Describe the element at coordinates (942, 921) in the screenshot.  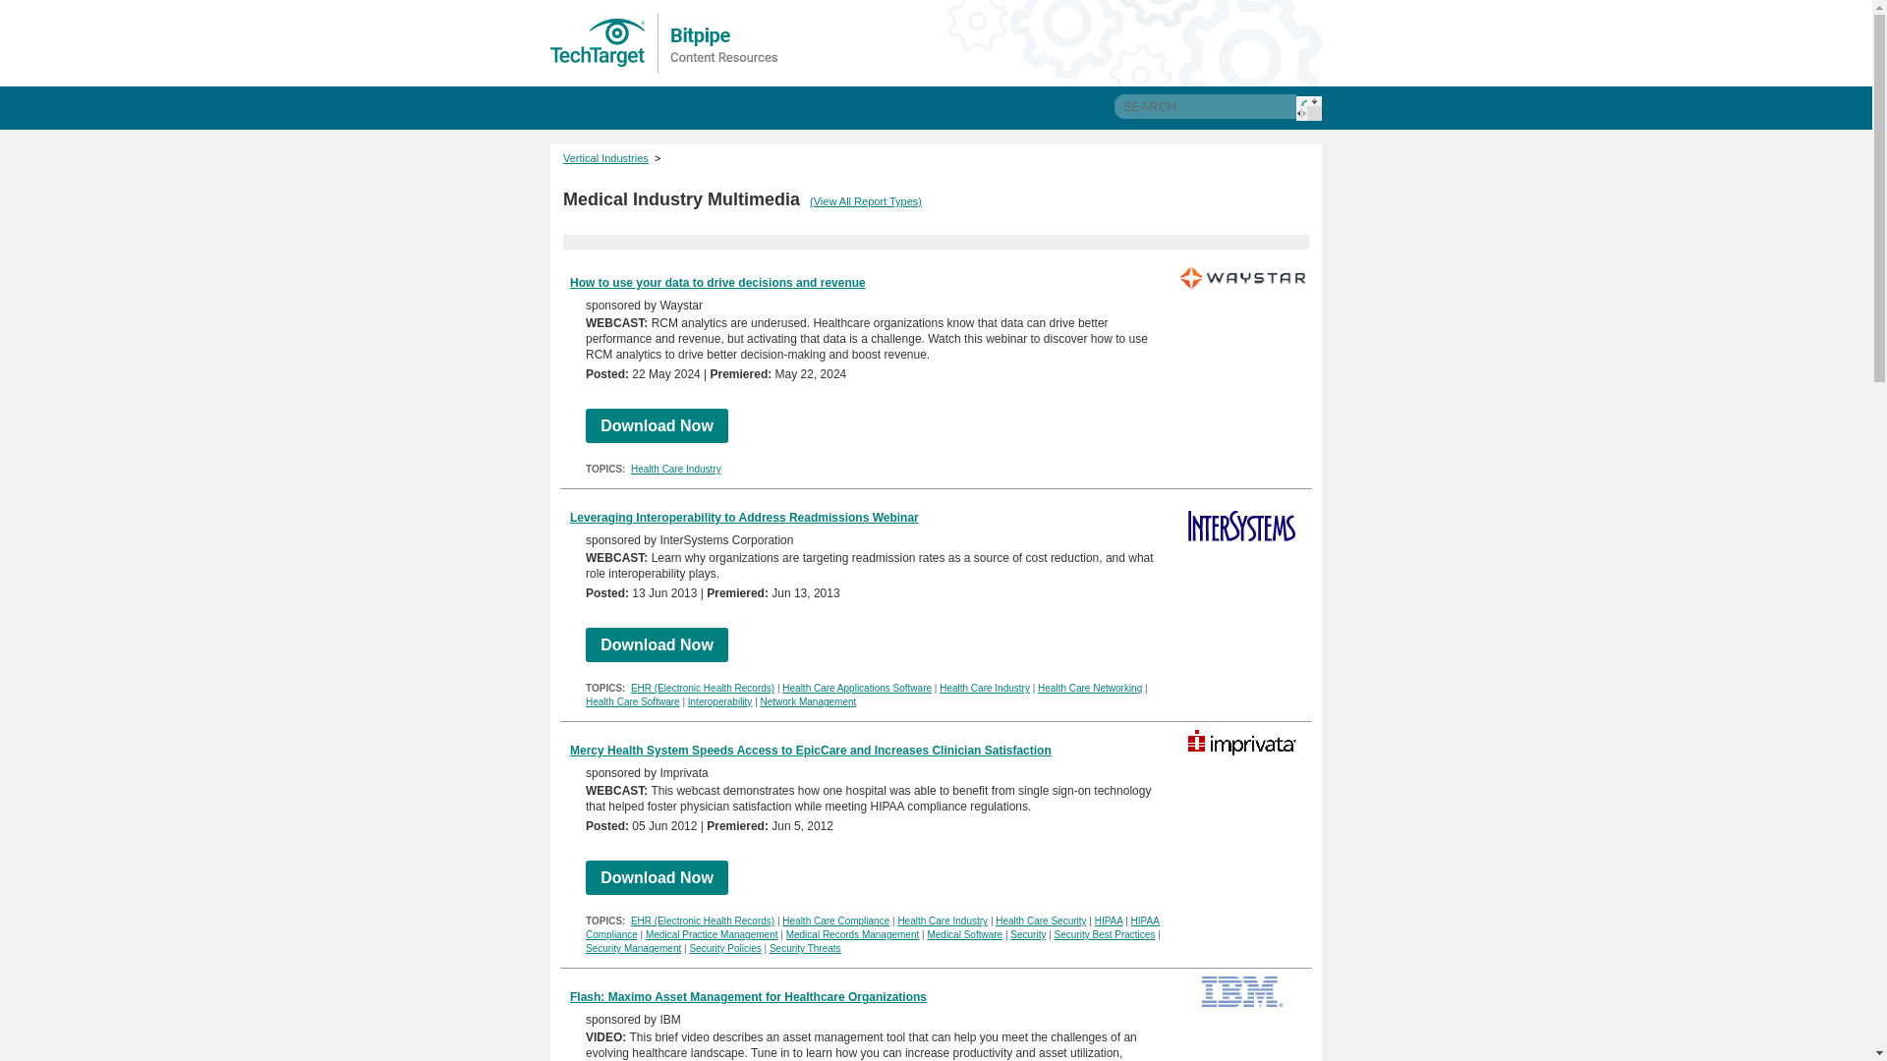
I see `Health Care Industry` at that location.